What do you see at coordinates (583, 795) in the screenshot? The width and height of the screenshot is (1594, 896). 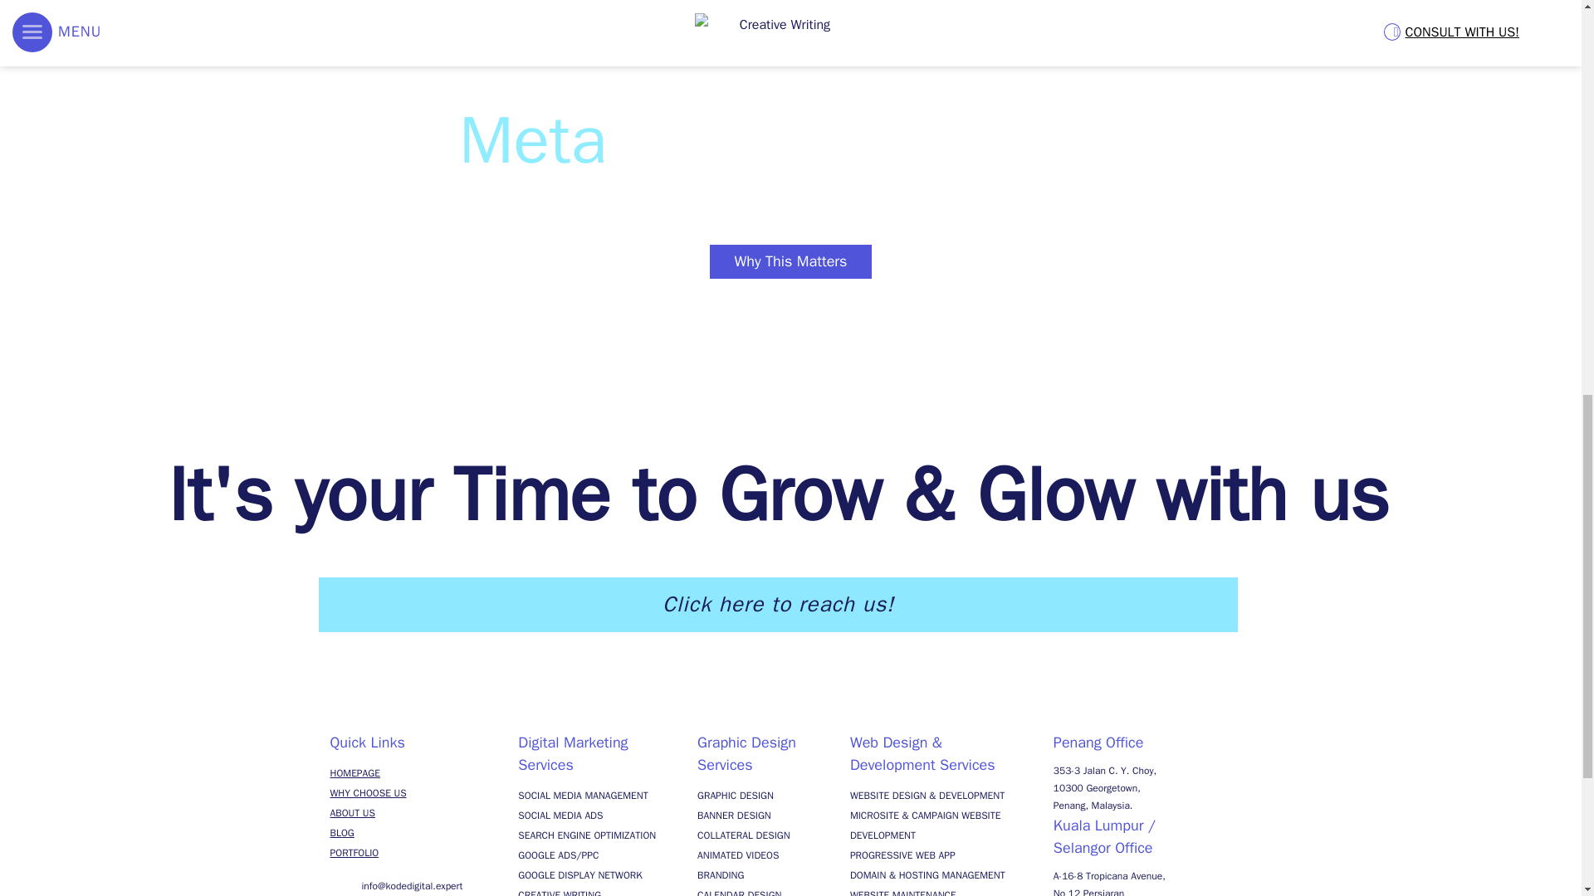 I see `SOCIAL MEDIA MANAGEMENT` at bounding box center [583, 795].